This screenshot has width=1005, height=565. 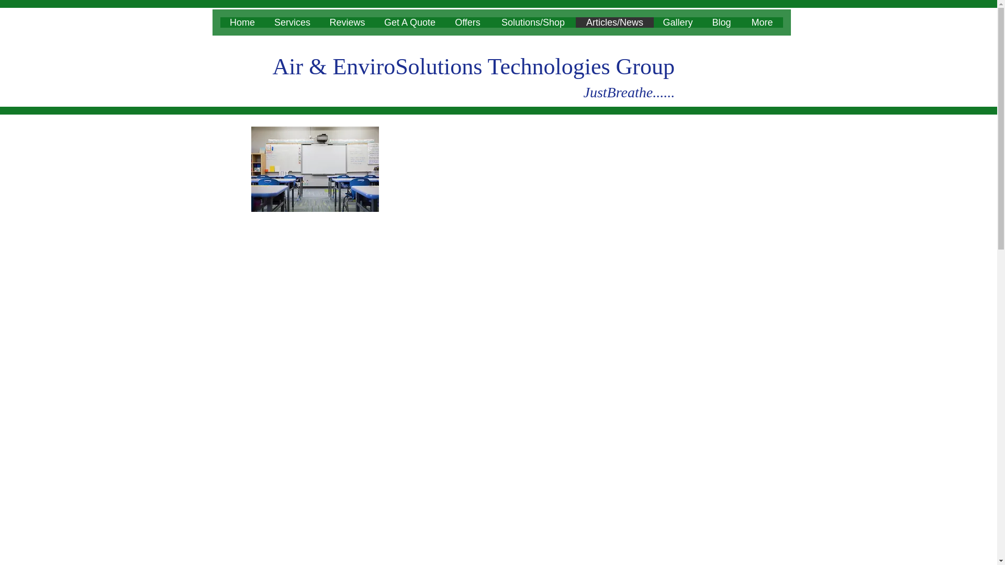 What do you see at coordinates (347, 22) in the screenshot?
I see `Reviews` at bounding box center [347, 22].